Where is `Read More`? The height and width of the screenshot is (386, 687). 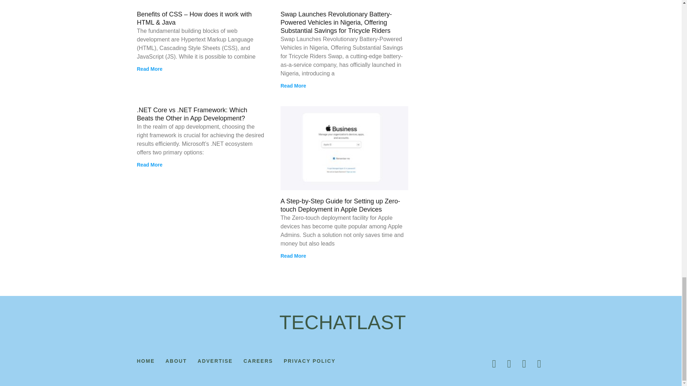
Read More is located at coordinates (293, 86).